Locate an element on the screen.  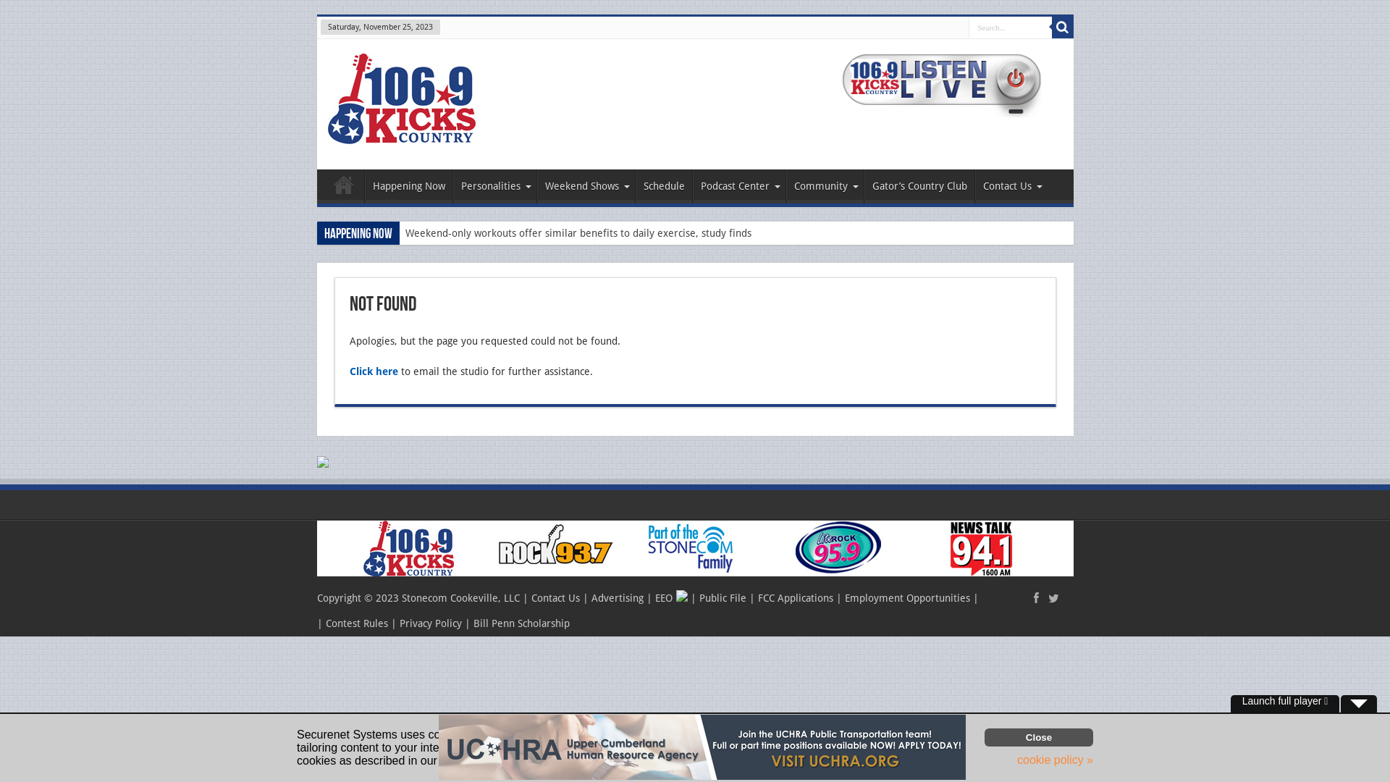
Bill Penn Scholarship is located at coordinates (521, 623).